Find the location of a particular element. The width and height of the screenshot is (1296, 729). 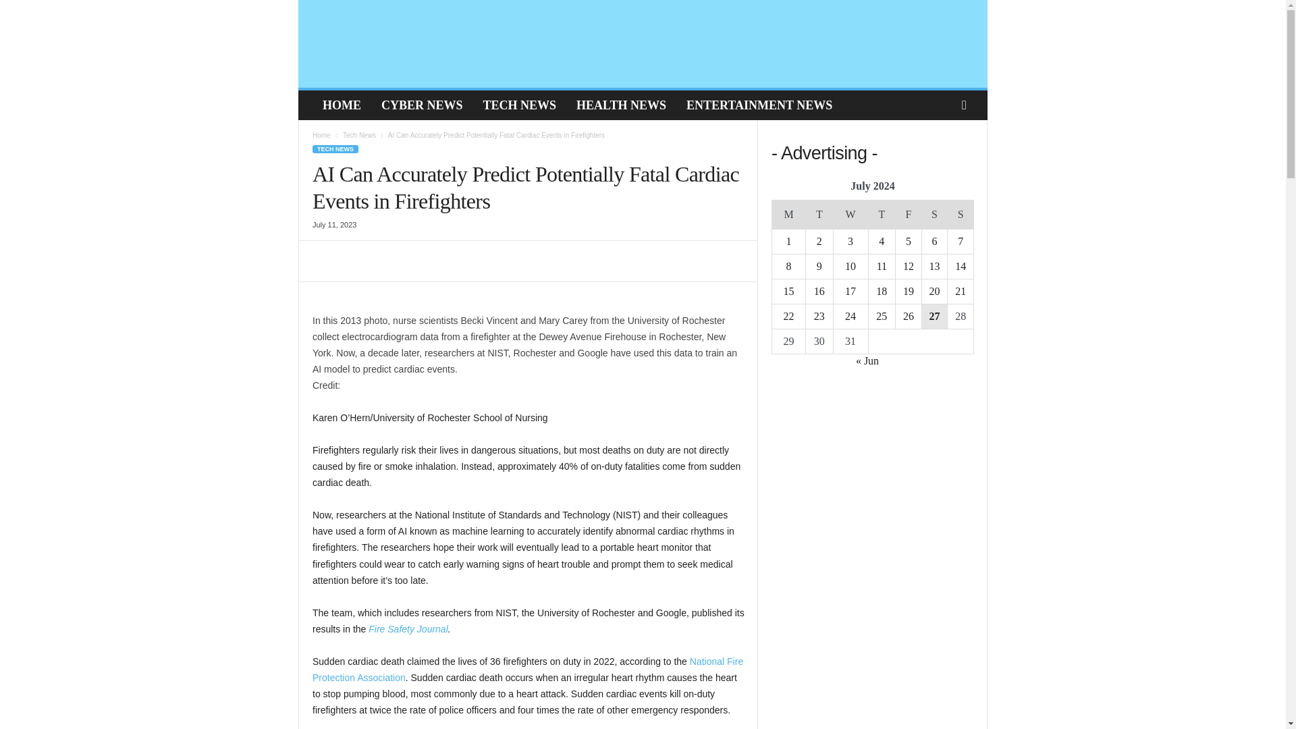

ENTERTAINMENT NEWS is located at coordinates (759, 105).